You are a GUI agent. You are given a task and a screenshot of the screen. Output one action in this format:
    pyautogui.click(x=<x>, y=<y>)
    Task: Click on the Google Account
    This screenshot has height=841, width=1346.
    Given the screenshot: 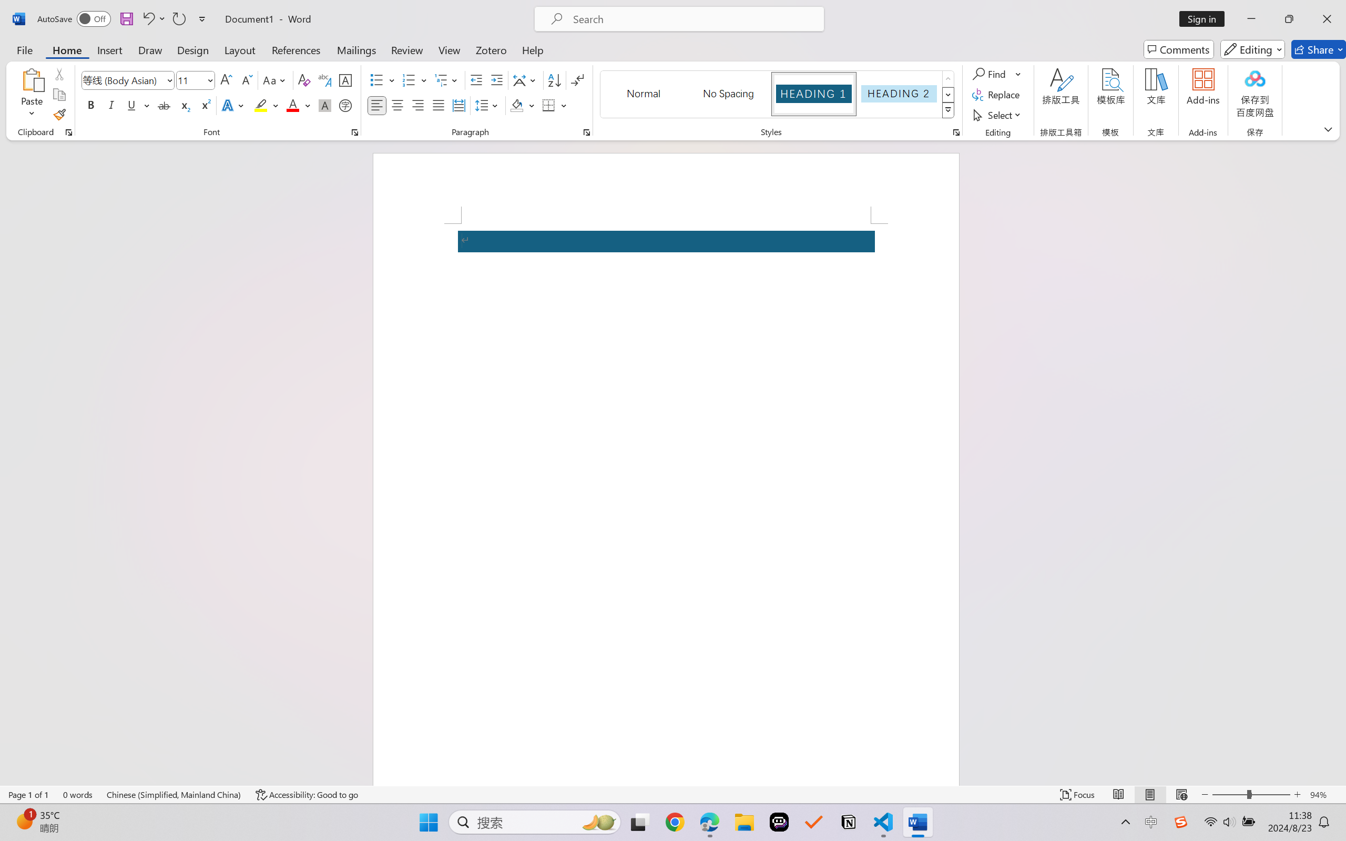 What is the action you would take?
    pyautogui.click(x=735, y=12)
    